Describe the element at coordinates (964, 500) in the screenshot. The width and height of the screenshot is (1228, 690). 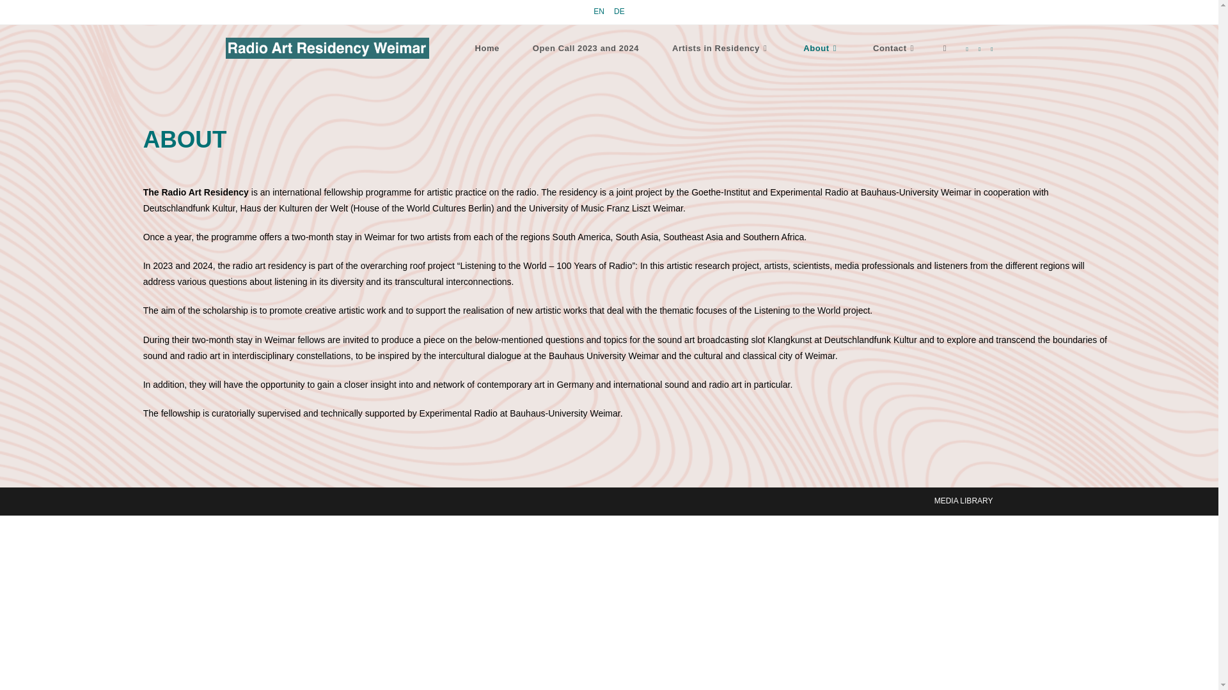
I see `MEDIA LIBRARY` at that location.